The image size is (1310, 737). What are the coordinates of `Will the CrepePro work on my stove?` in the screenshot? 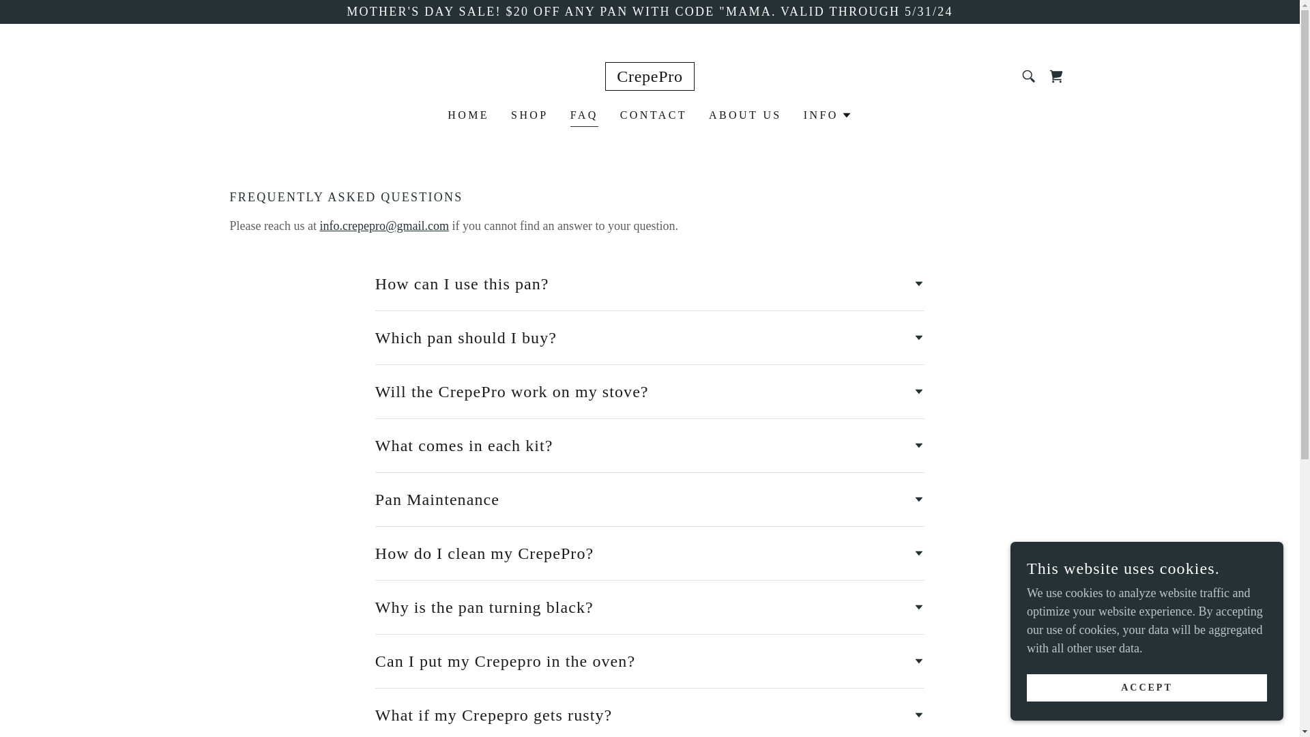 It's located at (650, 392).